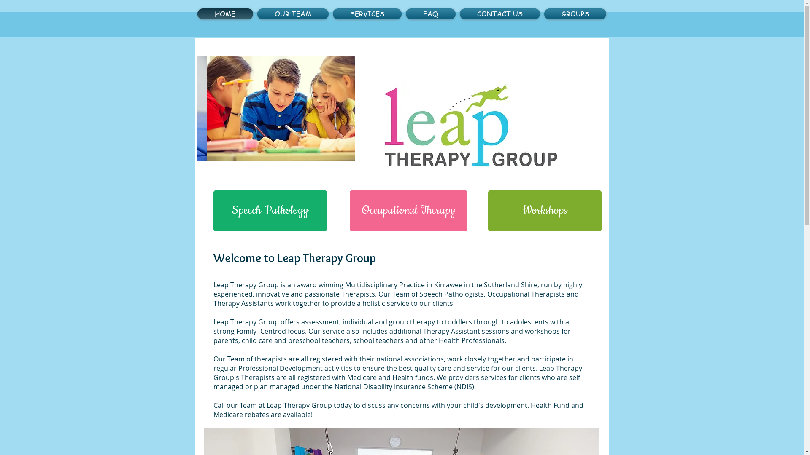 Image resolution: width=810 pixels, height=455 pixels. What do you see at coordinates (430, 14) in the screenshot?
I see `FAQ` at bounding box center [430, 14].